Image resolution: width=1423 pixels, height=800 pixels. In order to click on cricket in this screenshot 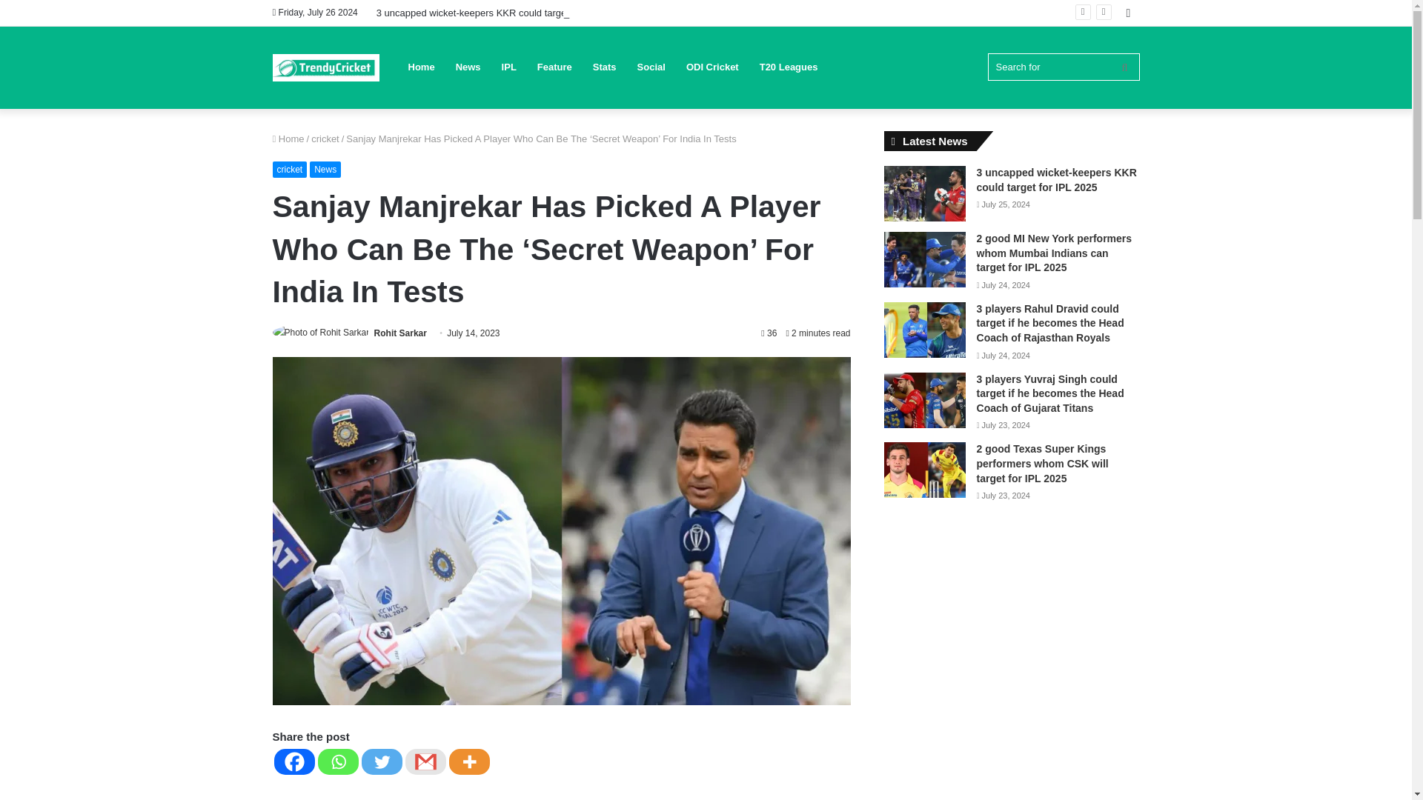, I will do `click(290, 169)`.